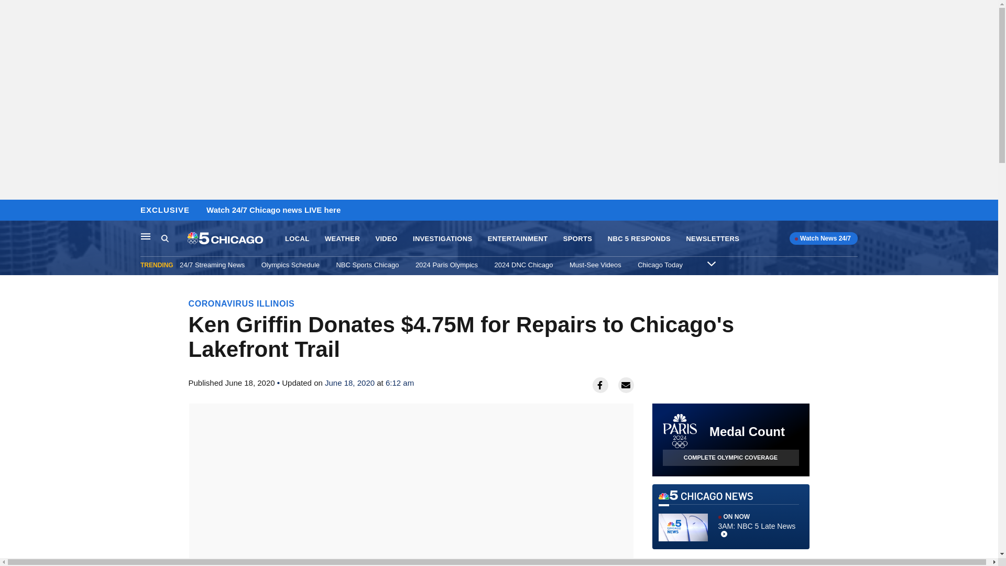 This screenshot has width=1006, height=566. Describe the element at coordinates (174, 238) in the screenshot. I see `Search` at that location.